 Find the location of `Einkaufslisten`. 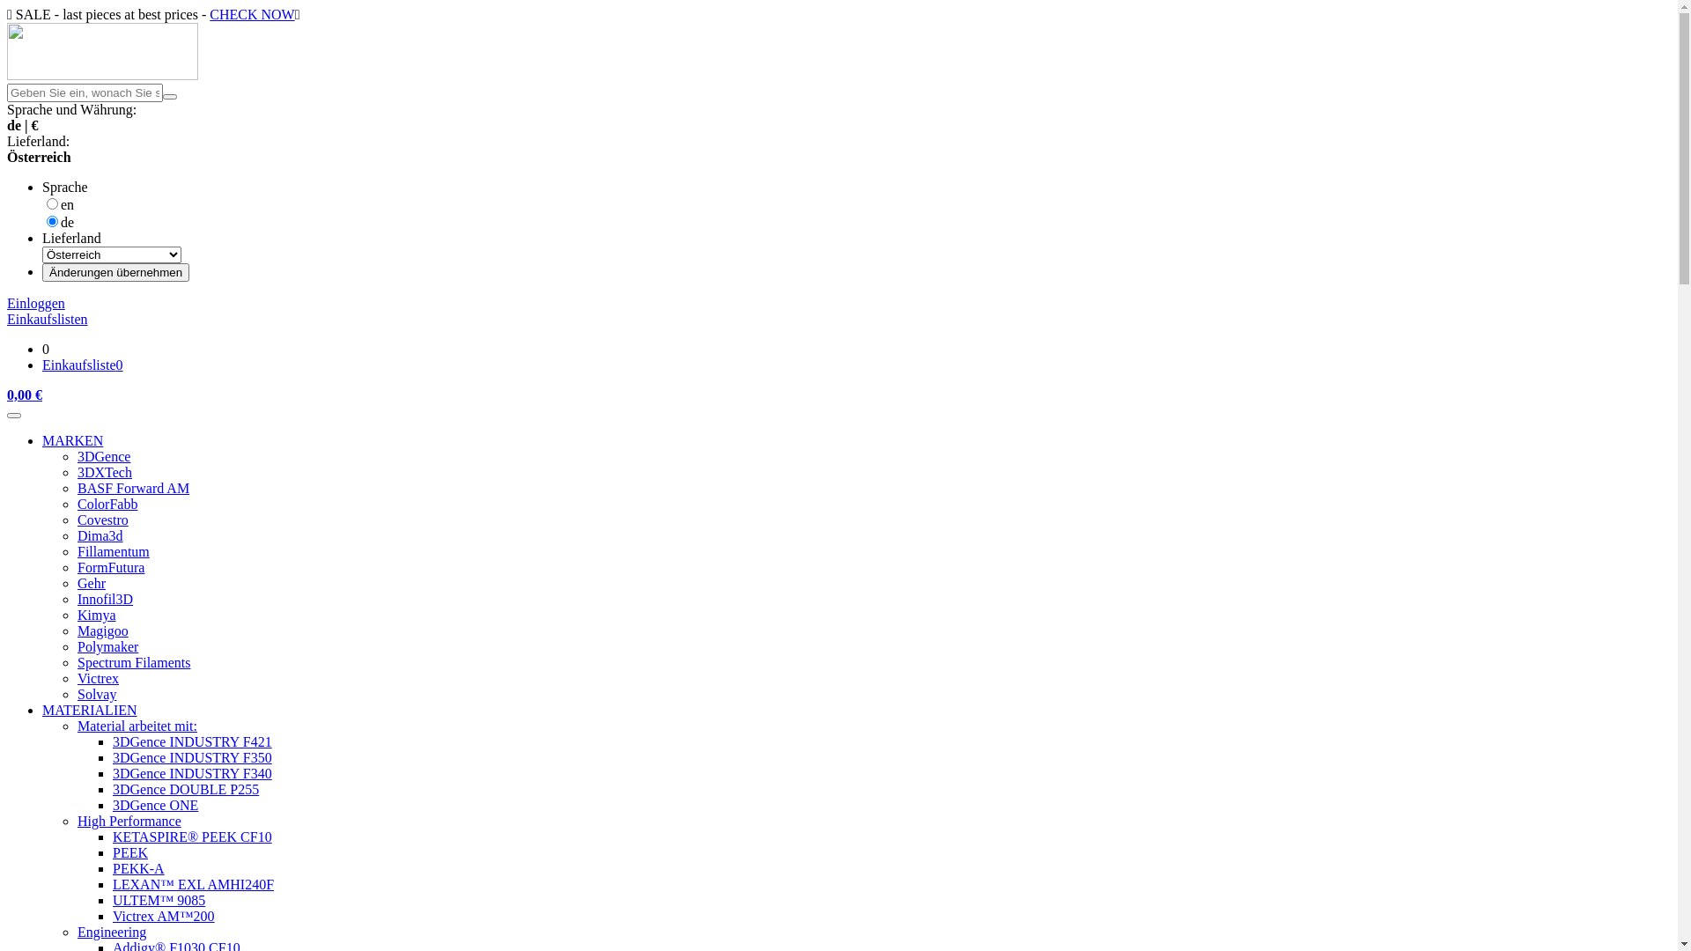

Einkaufslisten is located at coordinates (48, 319).